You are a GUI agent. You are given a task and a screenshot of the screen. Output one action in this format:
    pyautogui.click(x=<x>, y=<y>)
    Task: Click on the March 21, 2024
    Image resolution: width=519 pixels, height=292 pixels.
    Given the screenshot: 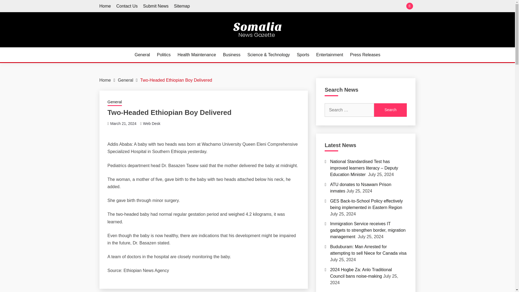 What is the action you would take?
    pyautogui.click(x=123, y=124)
    